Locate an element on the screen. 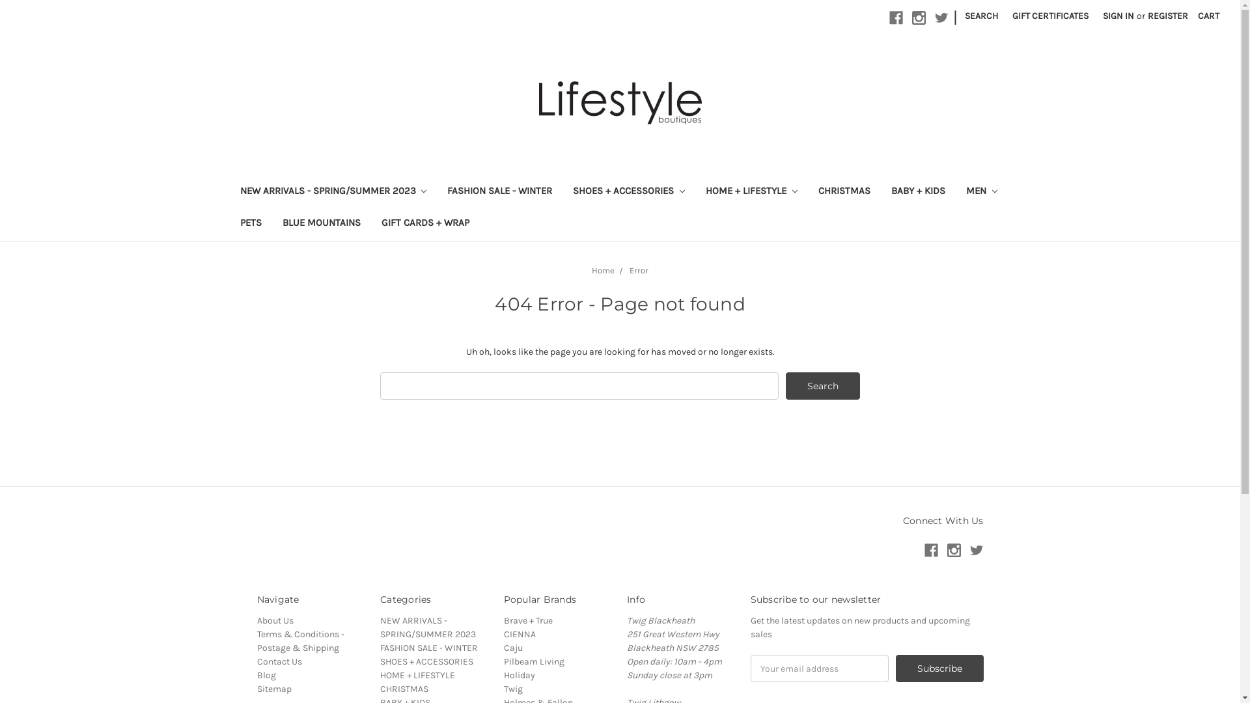  CHRISTMAS is located at coordinates (404, 689).